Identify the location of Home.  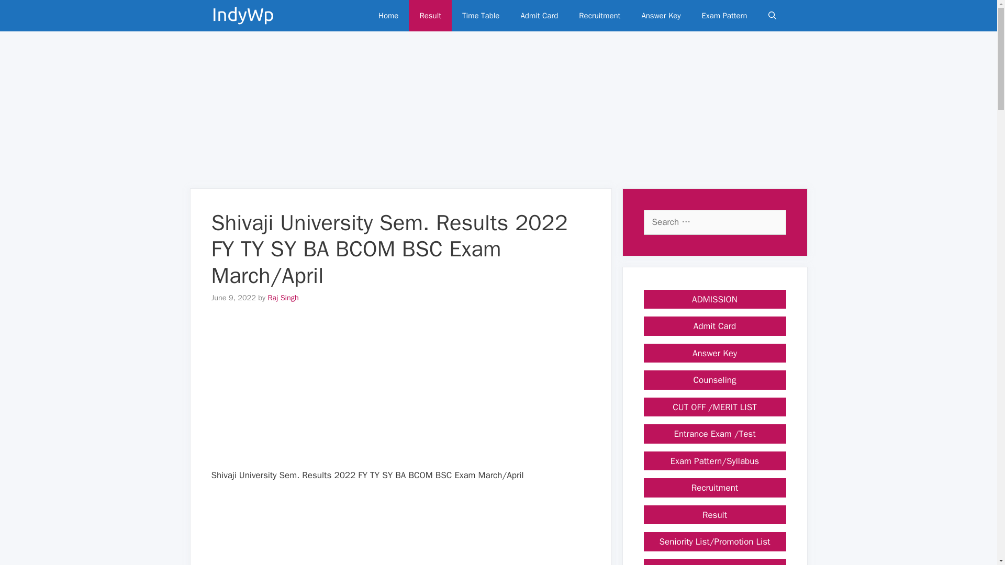
(388, 16).